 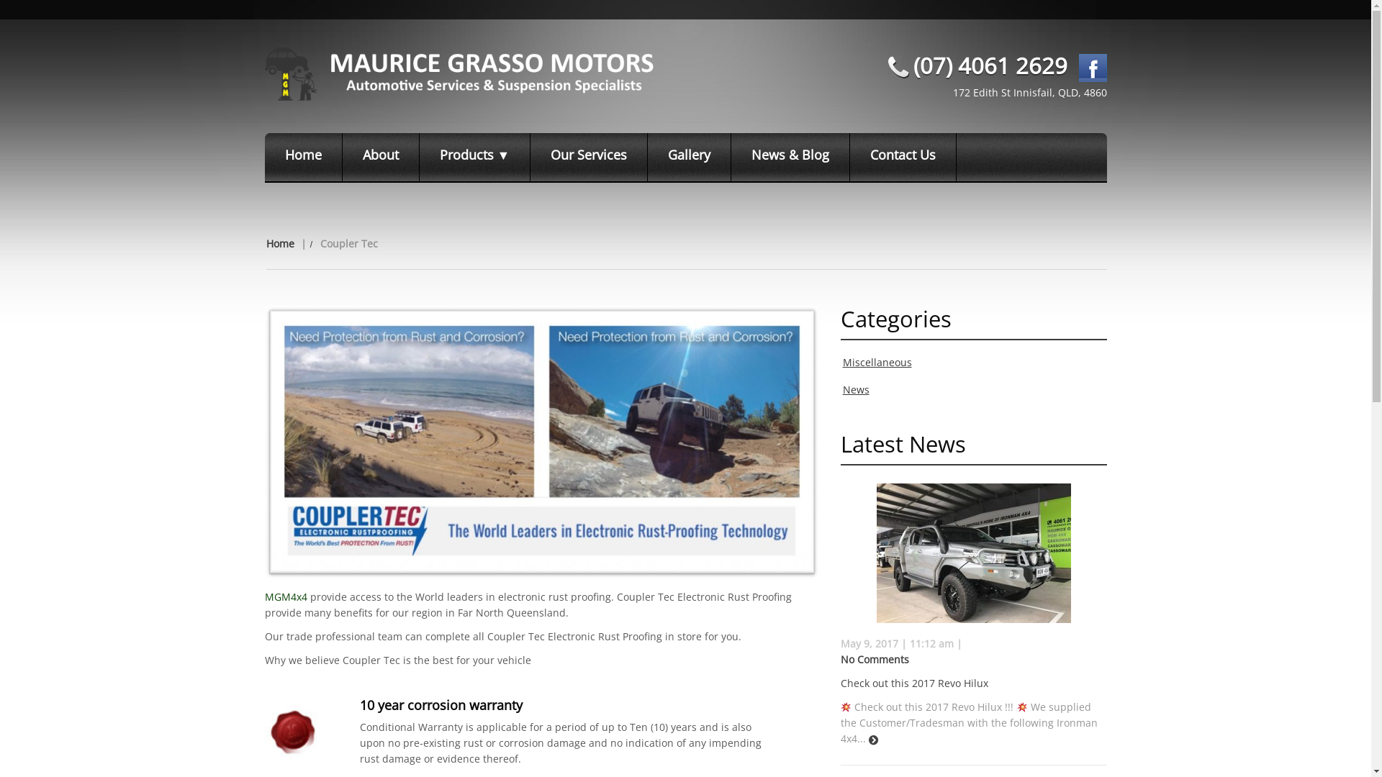 What do you see at coordinates (873, 740) in the screenshot?
I see `>` at bounding box center [873, 740].